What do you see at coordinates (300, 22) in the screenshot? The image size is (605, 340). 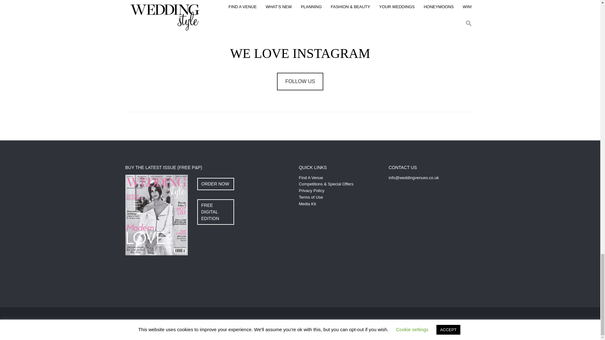 I see `MORE PLANNING` at bounding box center [300, 22].